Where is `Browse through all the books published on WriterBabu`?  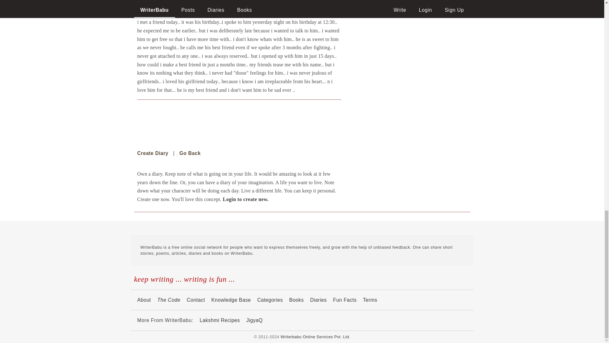 Browse through all the books published on WriterBabu is located at coordinates (297, 300).